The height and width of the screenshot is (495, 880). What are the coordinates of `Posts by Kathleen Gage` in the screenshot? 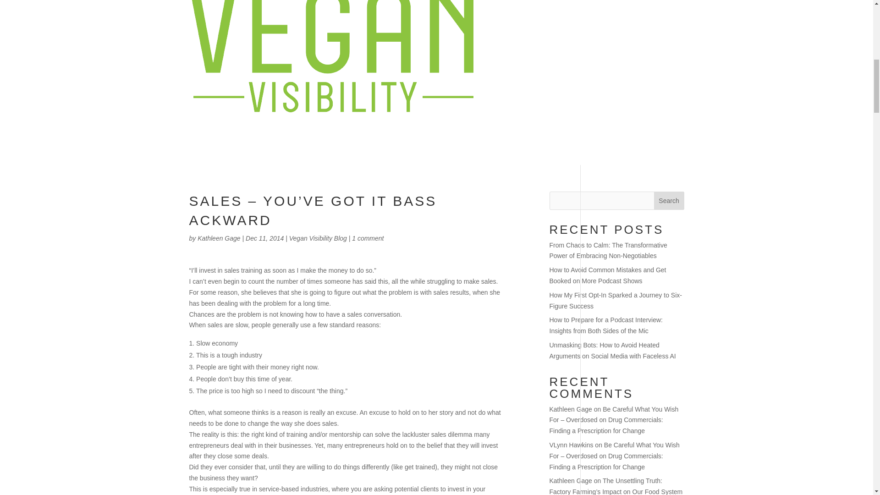 It's located at (219, 238).